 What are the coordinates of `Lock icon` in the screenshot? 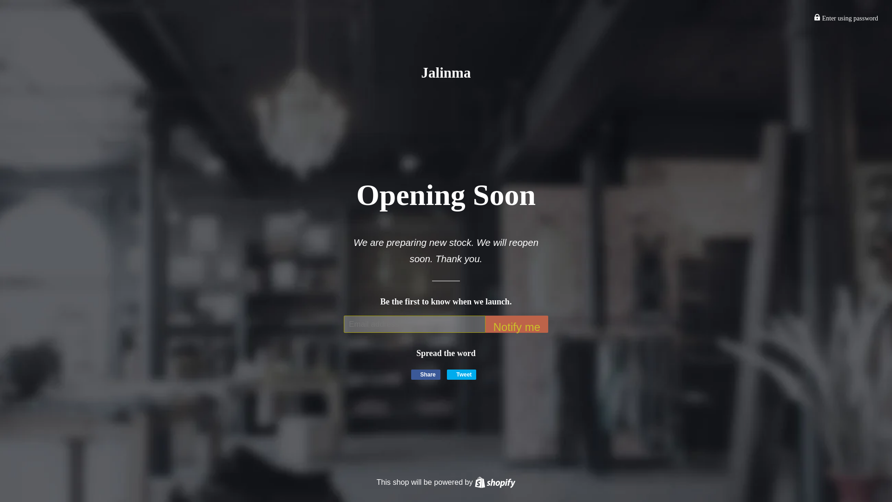 It's located at (817, 17).